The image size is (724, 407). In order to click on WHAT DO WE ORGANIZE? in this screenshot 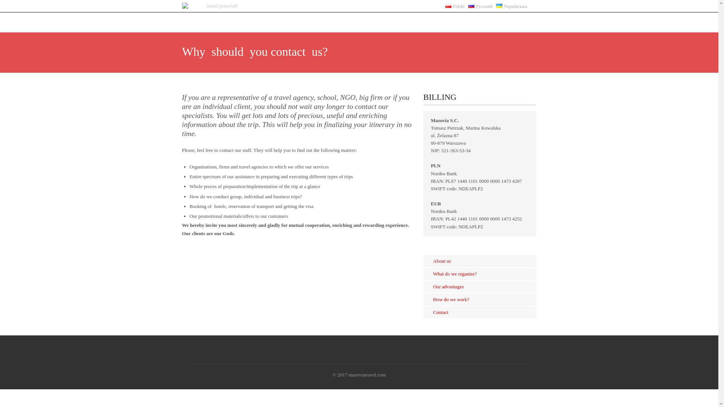, I will do `click(356, 19)`.